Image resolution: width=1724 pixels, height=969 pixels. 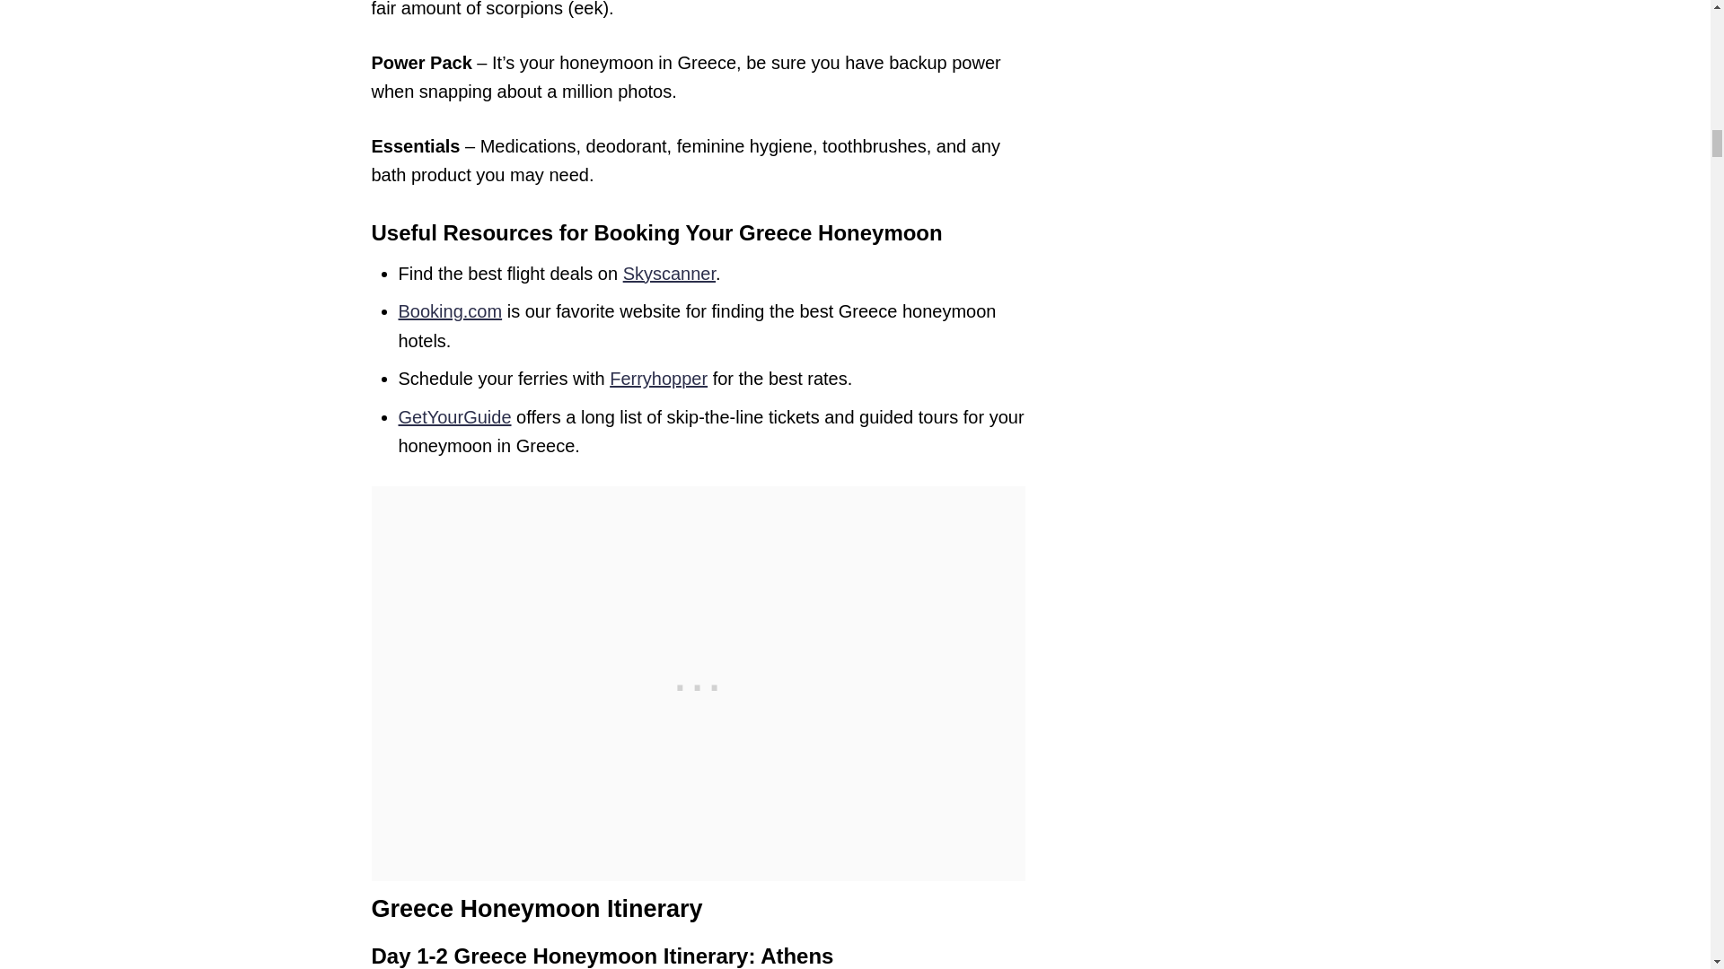 I want to click on Skyscanner, so click(x=668, y=273).